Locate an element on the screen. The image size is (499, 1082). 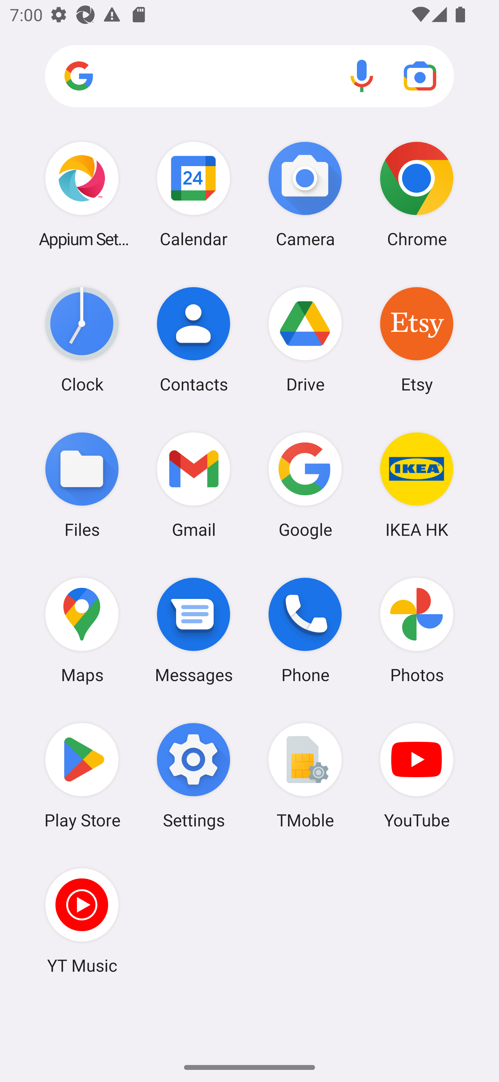
Appium Settings is located at coordinates (82, 194).